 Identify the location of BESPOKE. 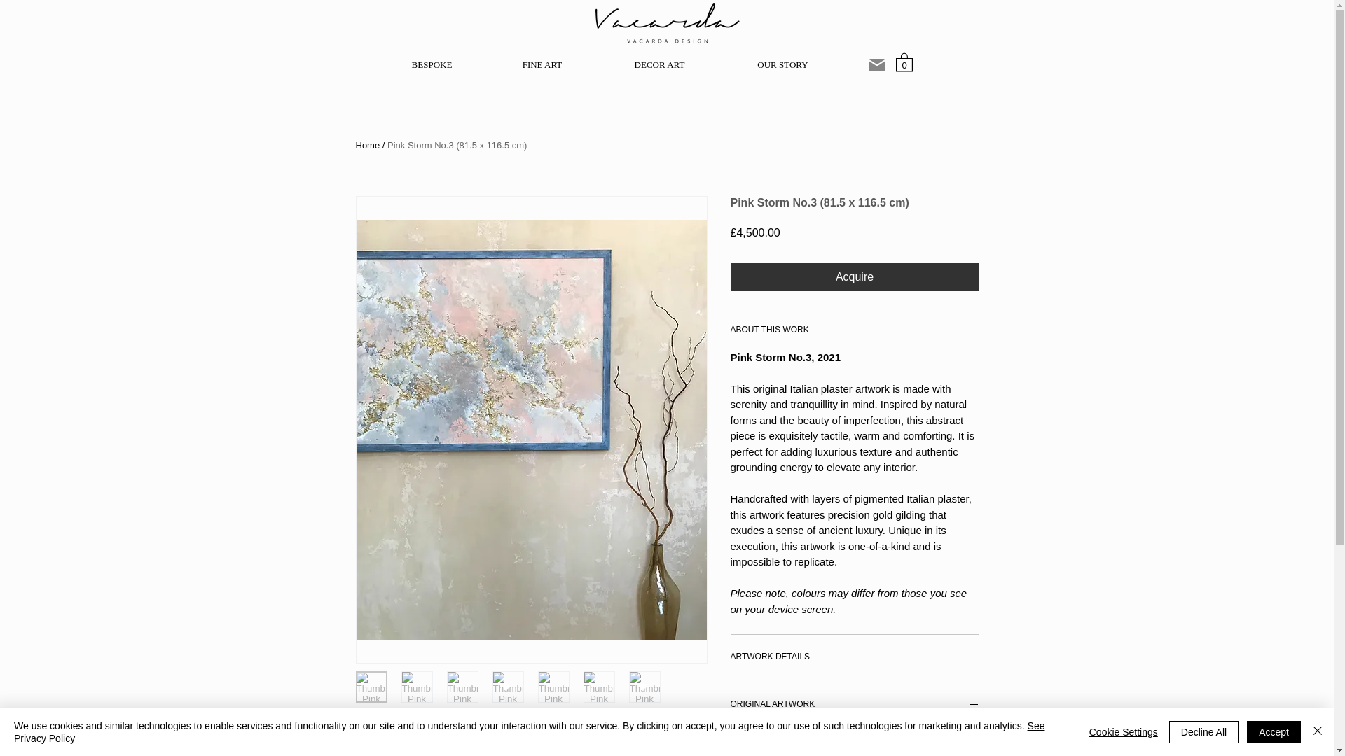
(431, 64).